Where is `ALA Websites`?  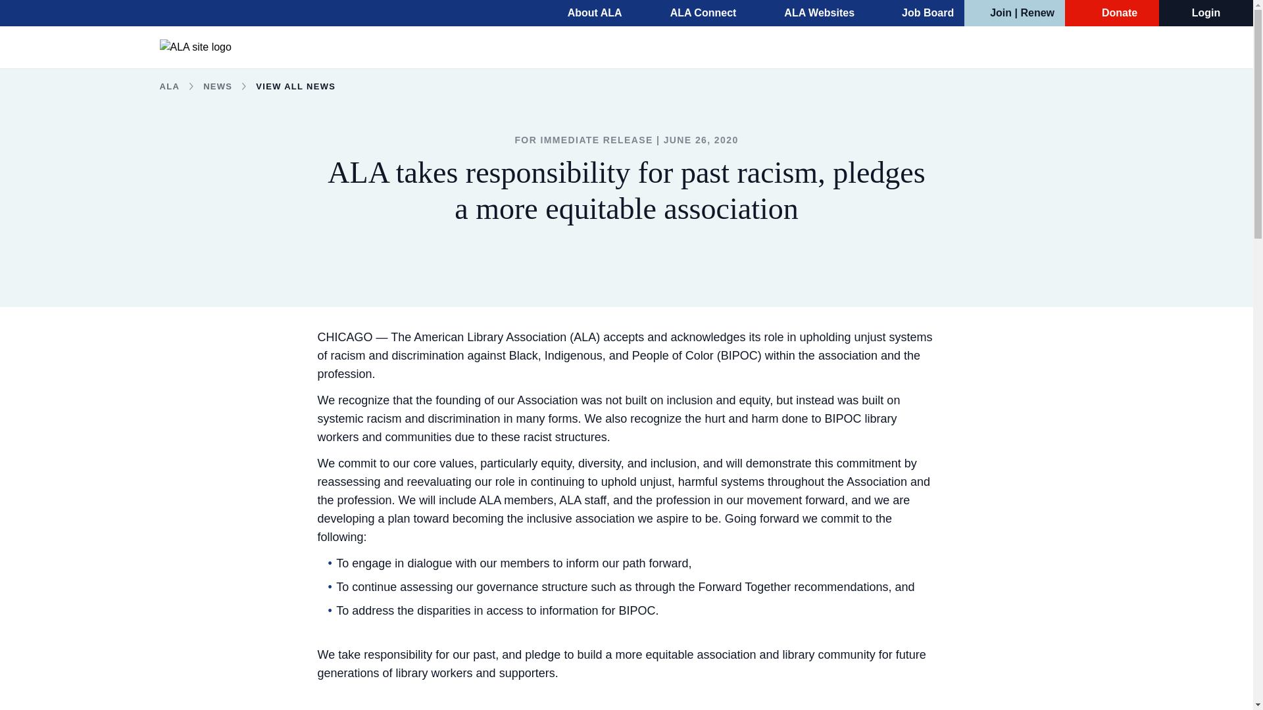 ALA Websites is located at coordinates (810, 13).